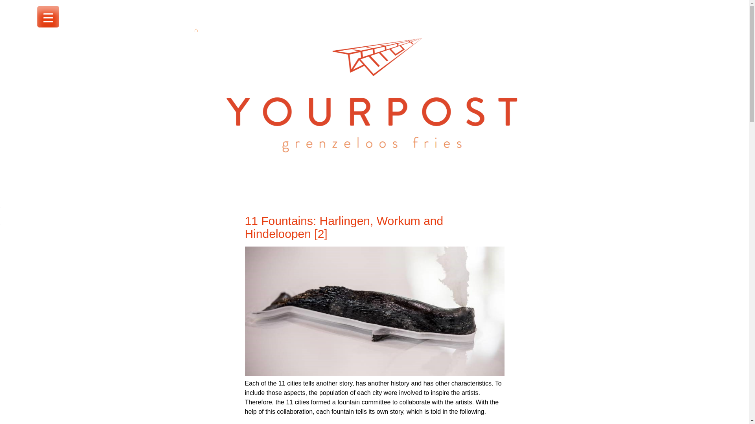 Image resolution: width=755 pixels, height=424 pixels. I want to click on Search, so click(13, 5).